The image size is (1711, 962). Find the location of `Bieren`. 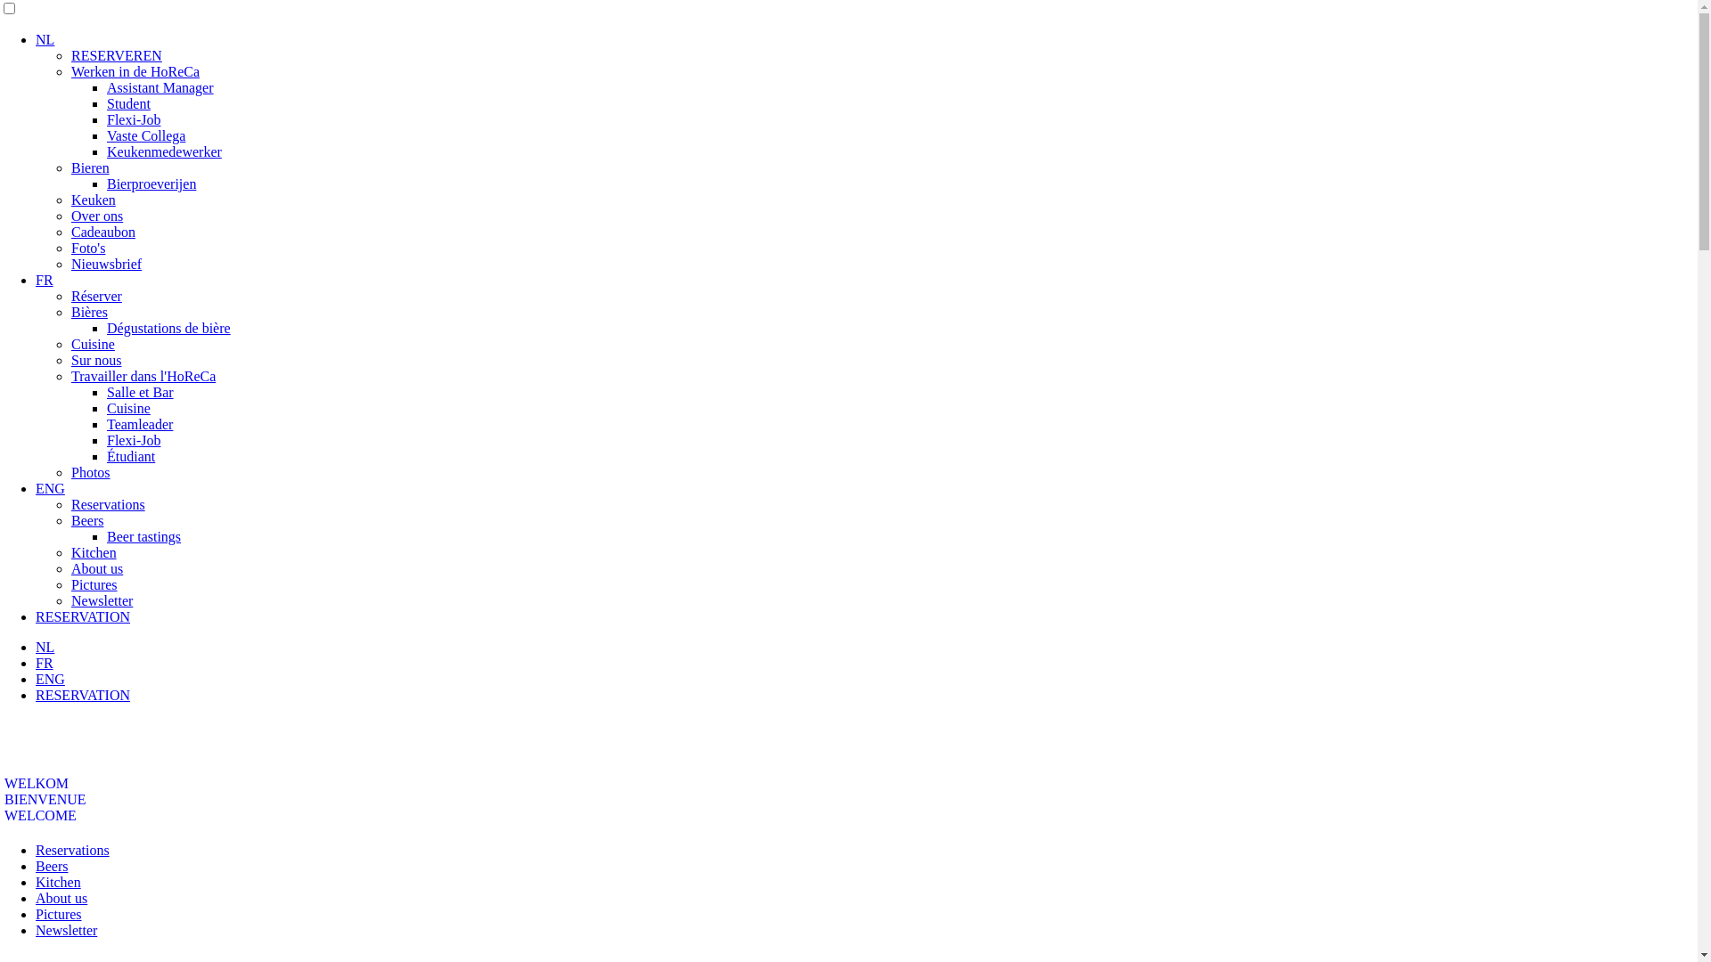

Bieren is located at coordinates (90, 167).